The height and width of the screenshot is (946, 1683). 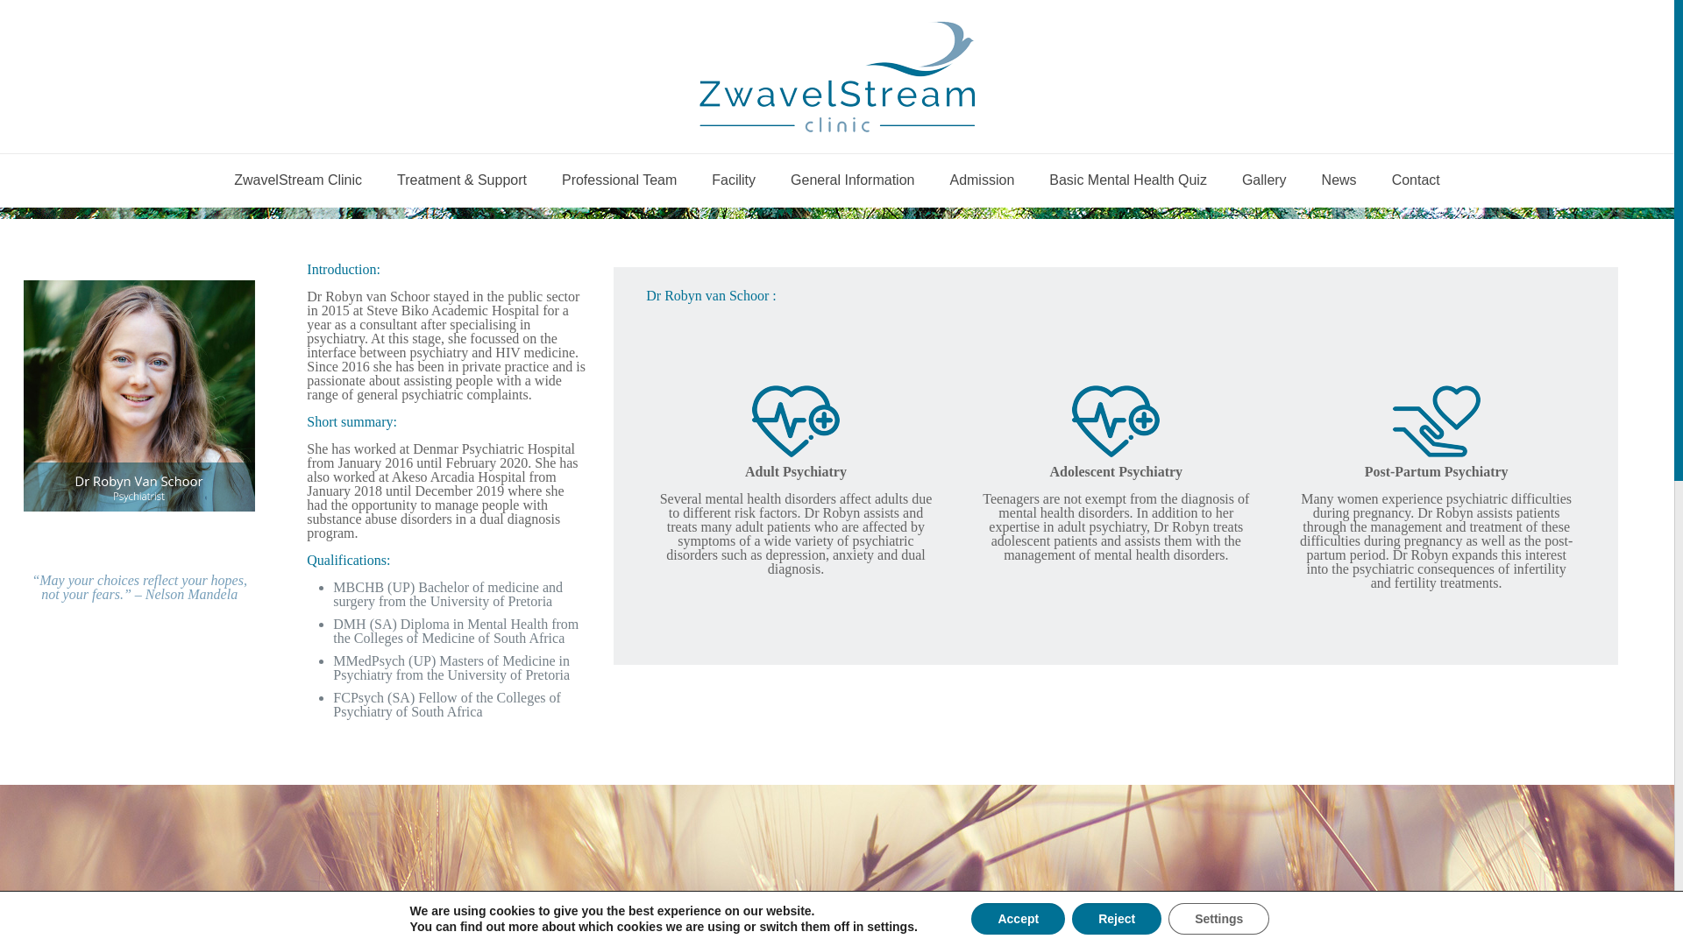 I want to click on General Information, so click(x=852, y=180).